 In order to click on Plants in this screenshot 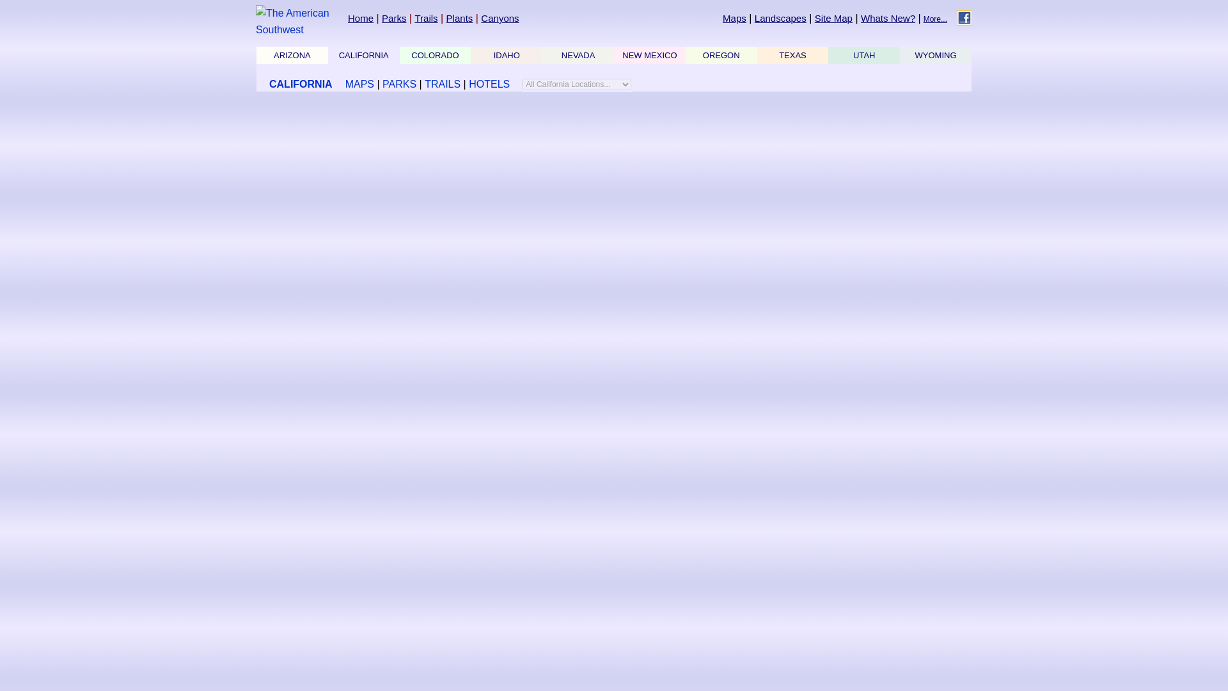, I will do `click(459, 18)`.